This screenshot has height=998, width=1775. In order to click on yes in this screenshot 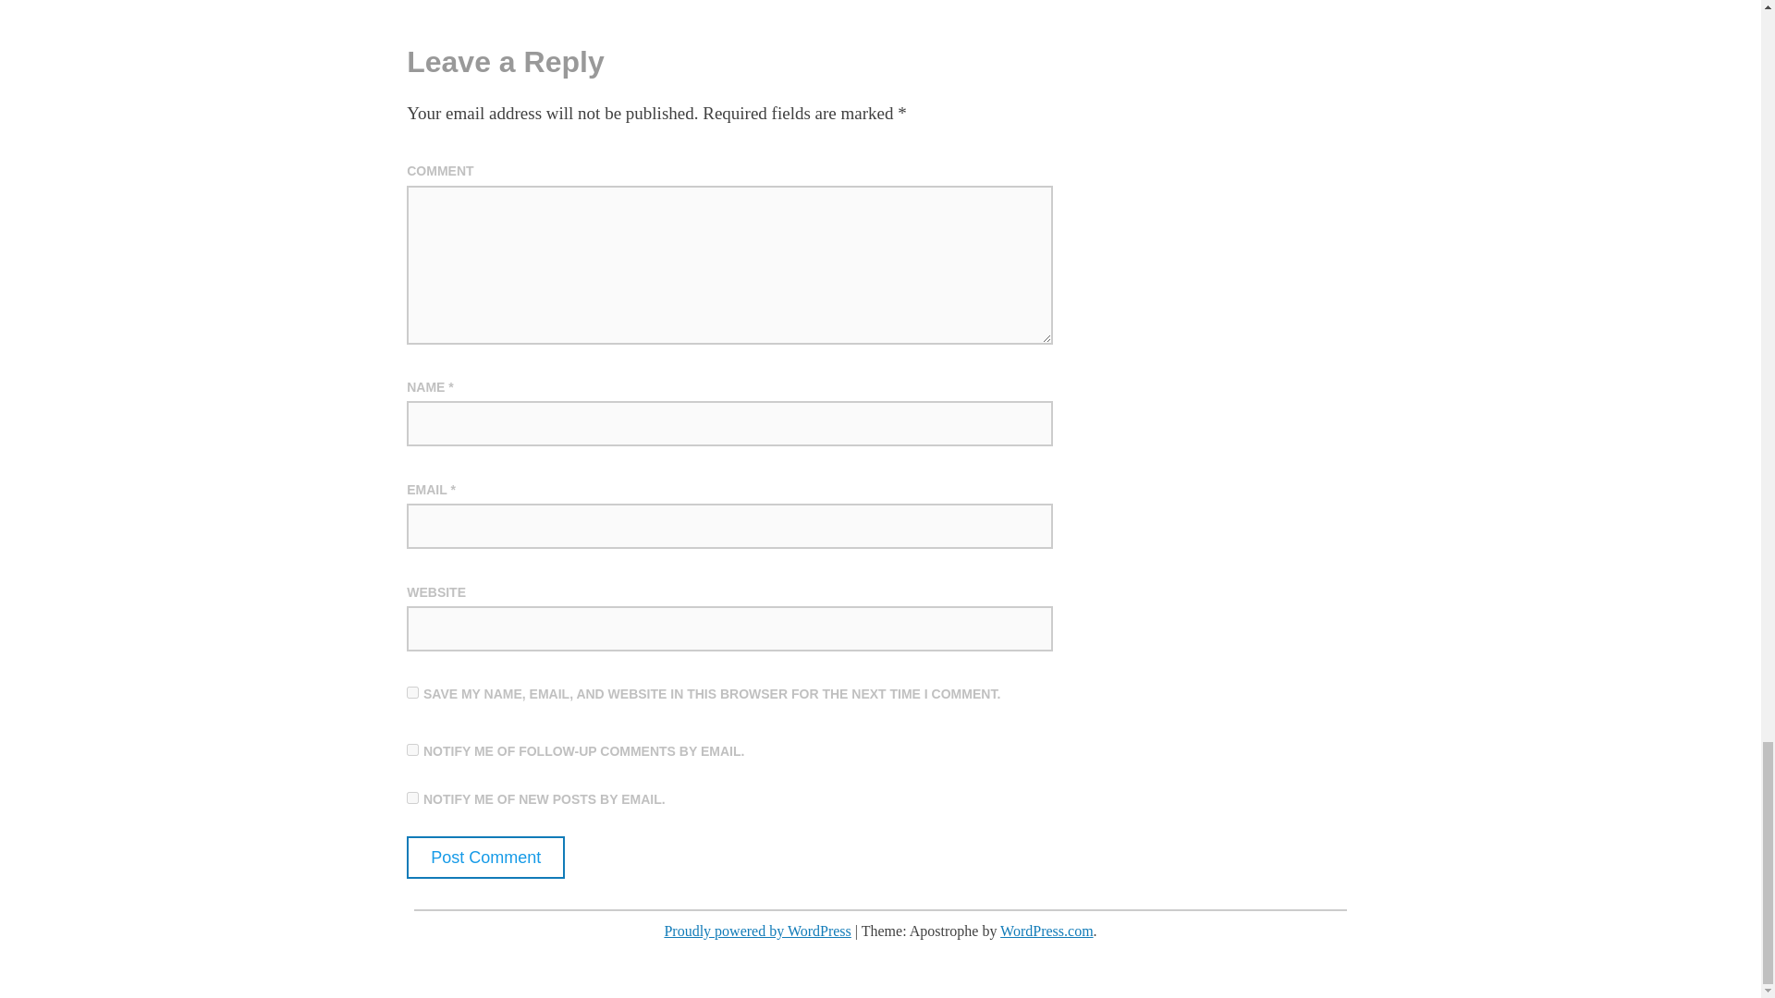, I will do `click(412, 693)`.